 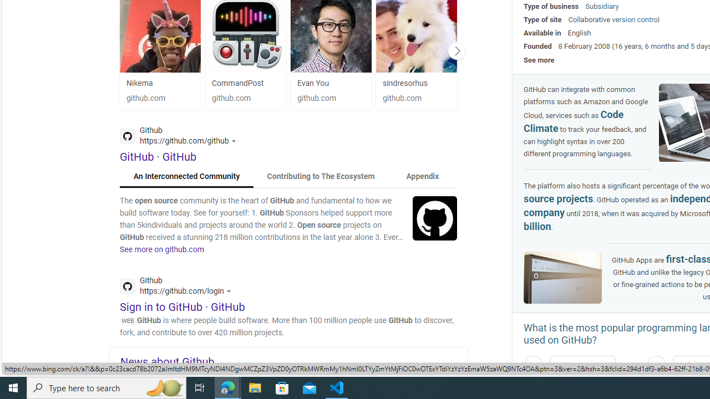 I want to click on Nikema, so click(x=140, y=83).